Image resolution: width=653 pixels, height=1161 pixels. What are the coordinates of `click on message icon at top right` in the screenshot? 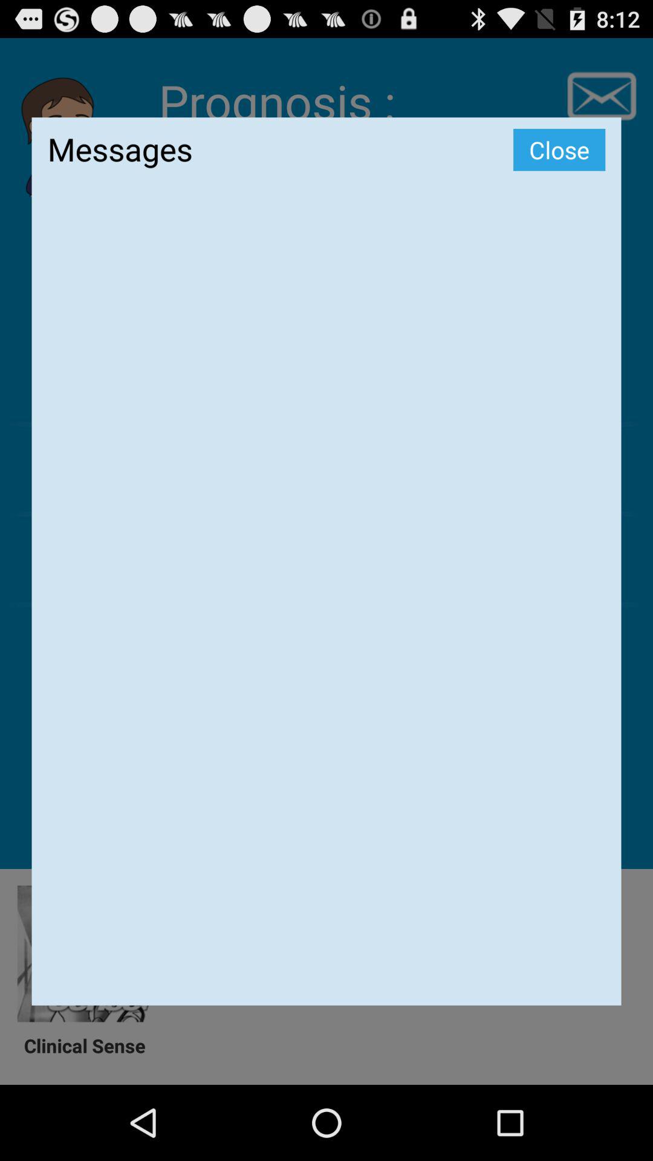 It's located at (601, 96).